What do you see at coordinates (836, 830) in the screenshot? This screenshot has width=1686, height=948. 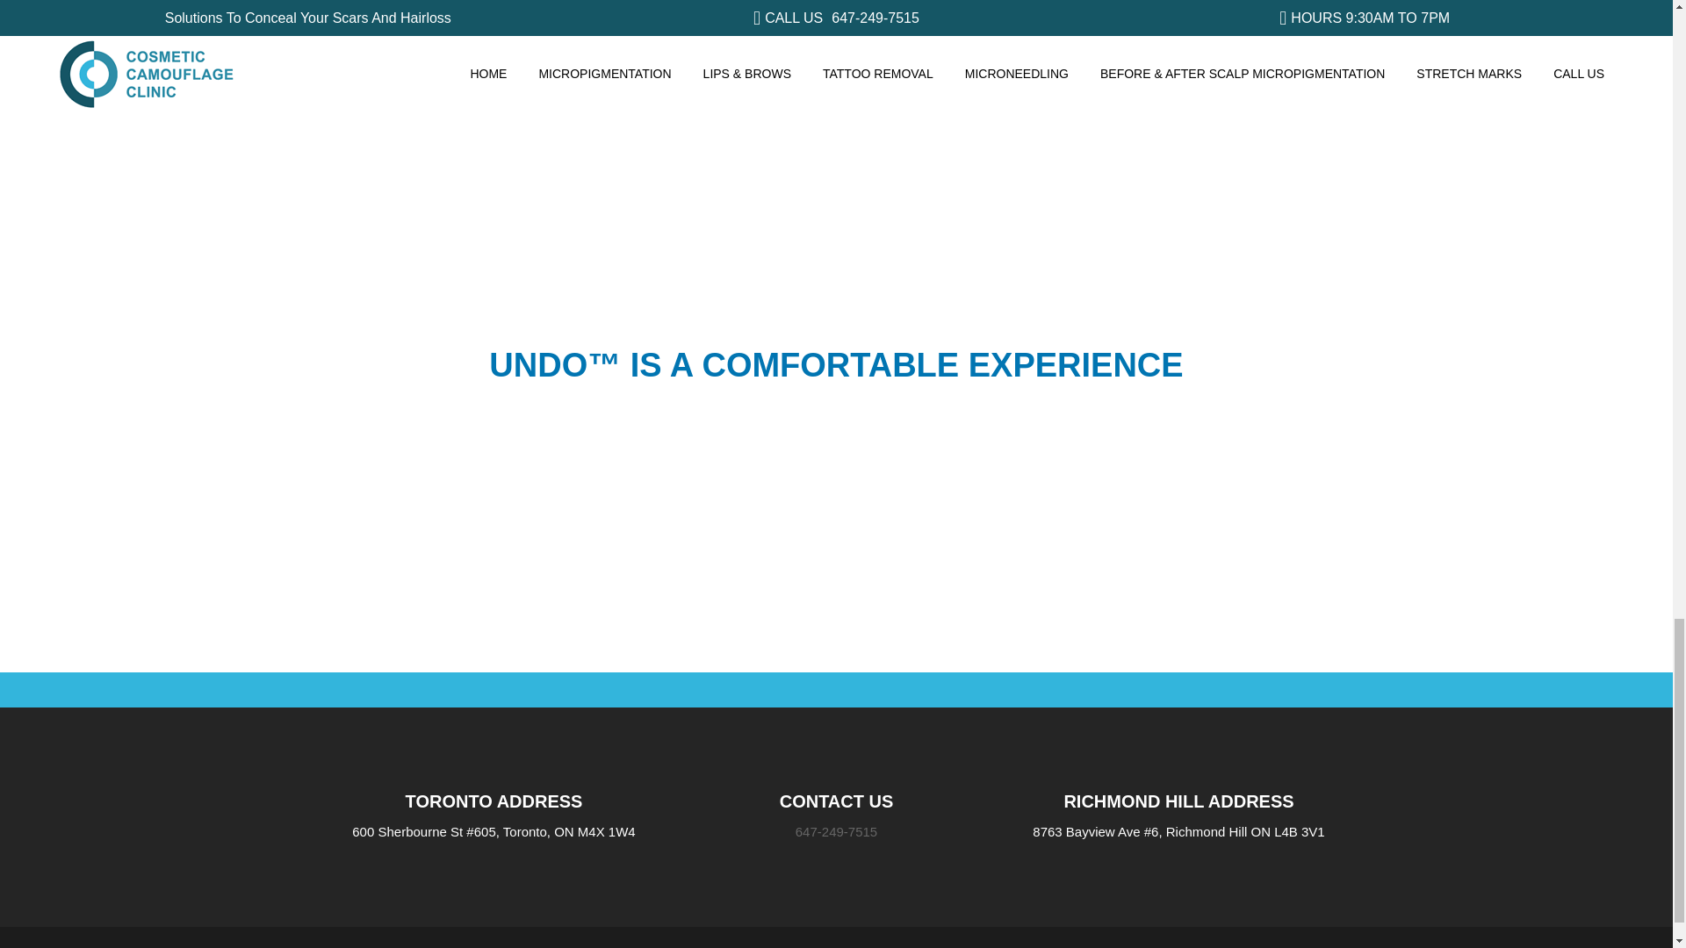 I see `647-249-7515` at bounding box center [836, 830].